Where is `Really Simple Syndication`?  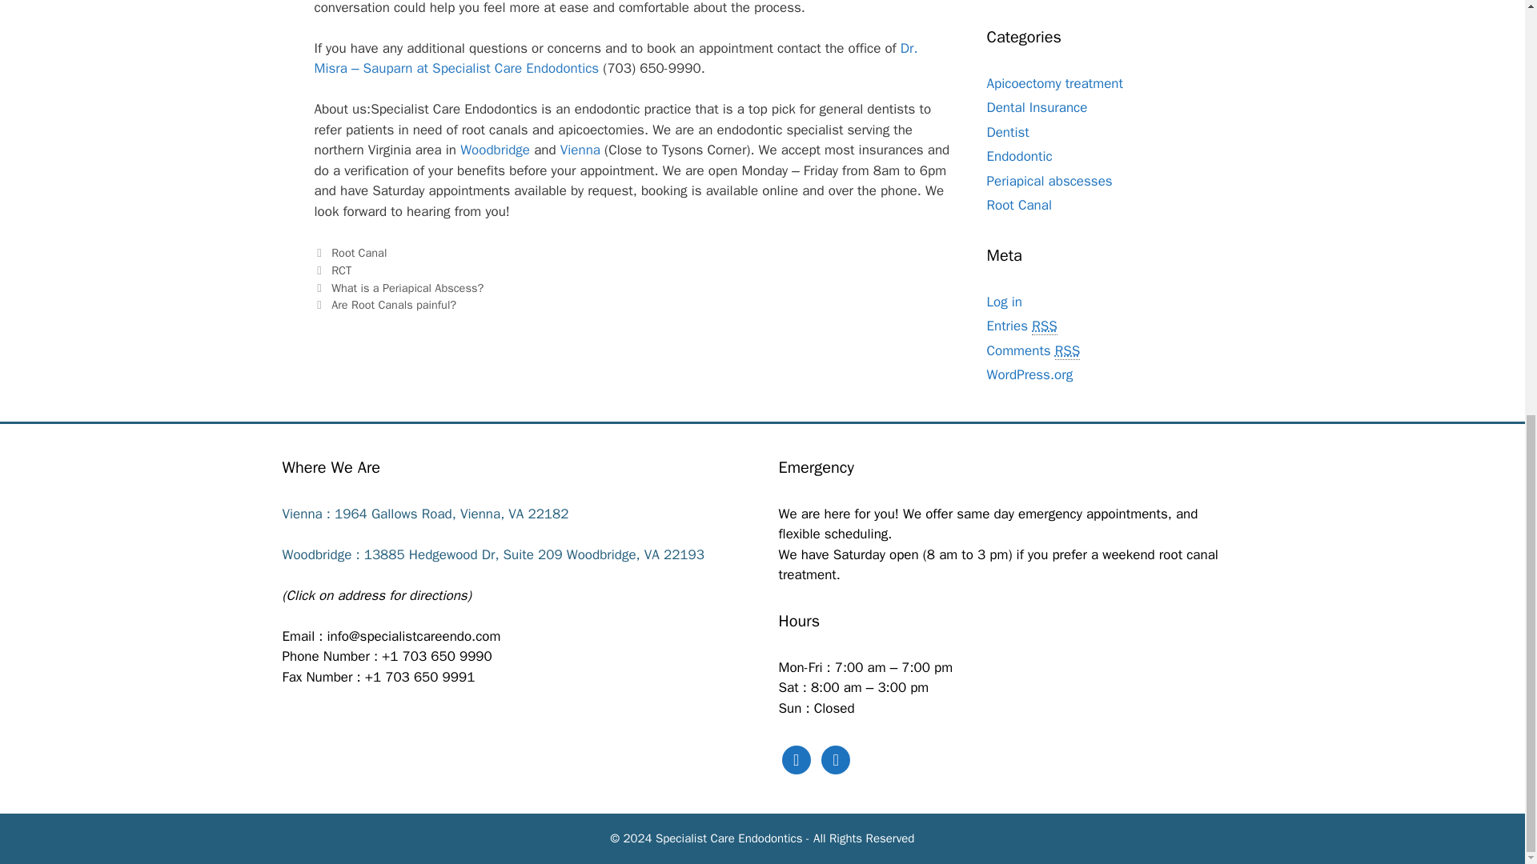 Really Simple Syndication is located at coordinates (1044, 326).